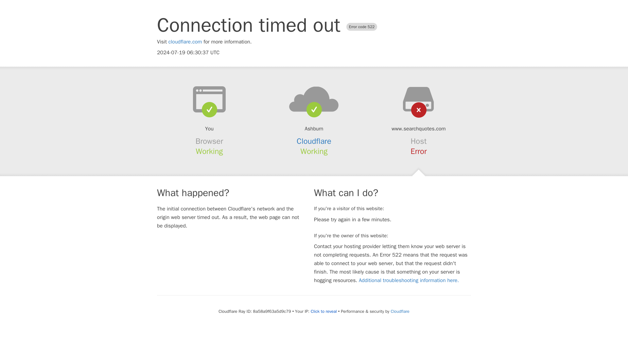  What do you see at coordinates (409, 280) in the screenshot?
I see `Additional troubleshooting information here.` at bounding box center [409, 280].